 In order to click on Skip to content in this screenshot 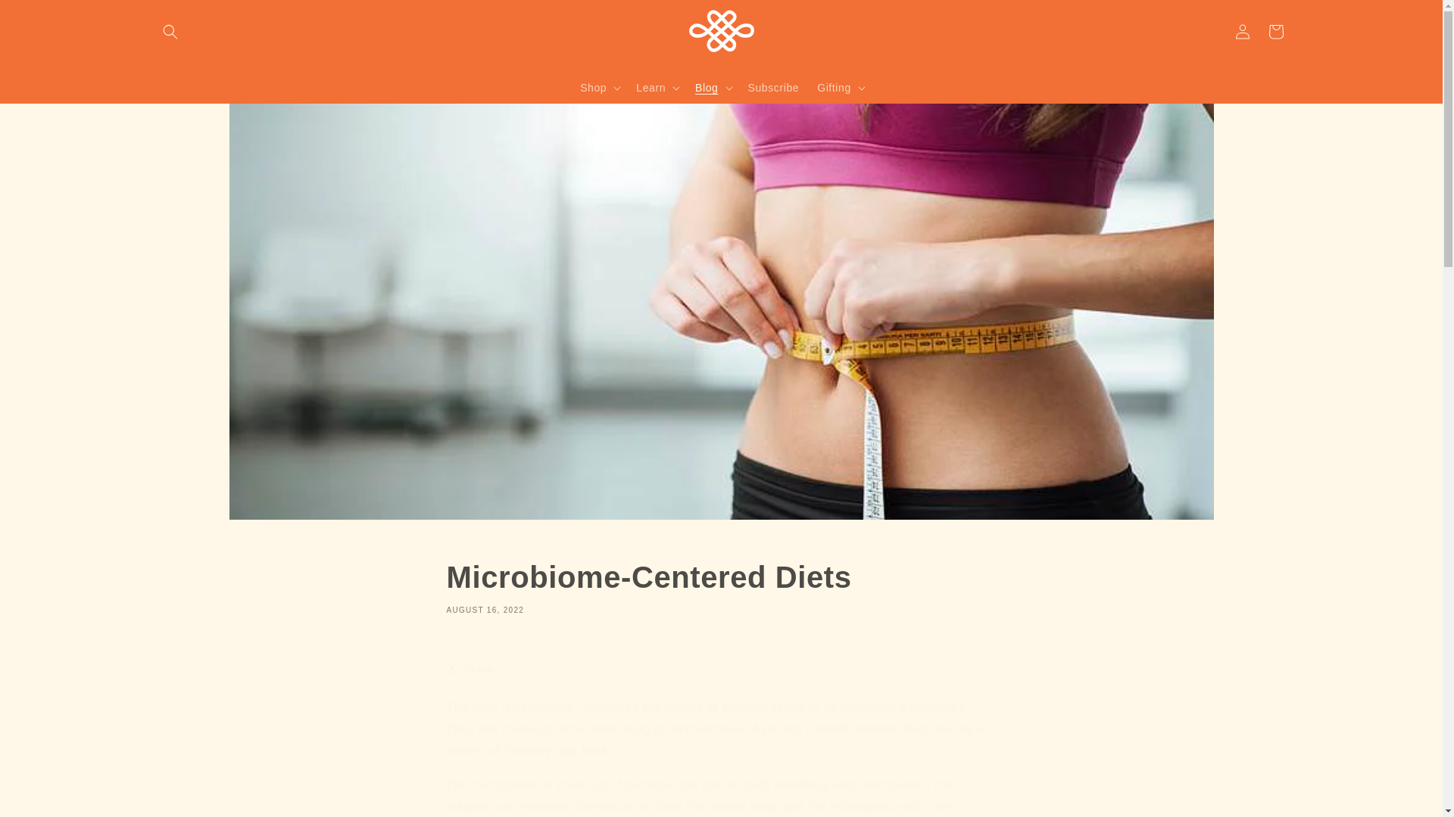, I will do `click(45, 17)`.